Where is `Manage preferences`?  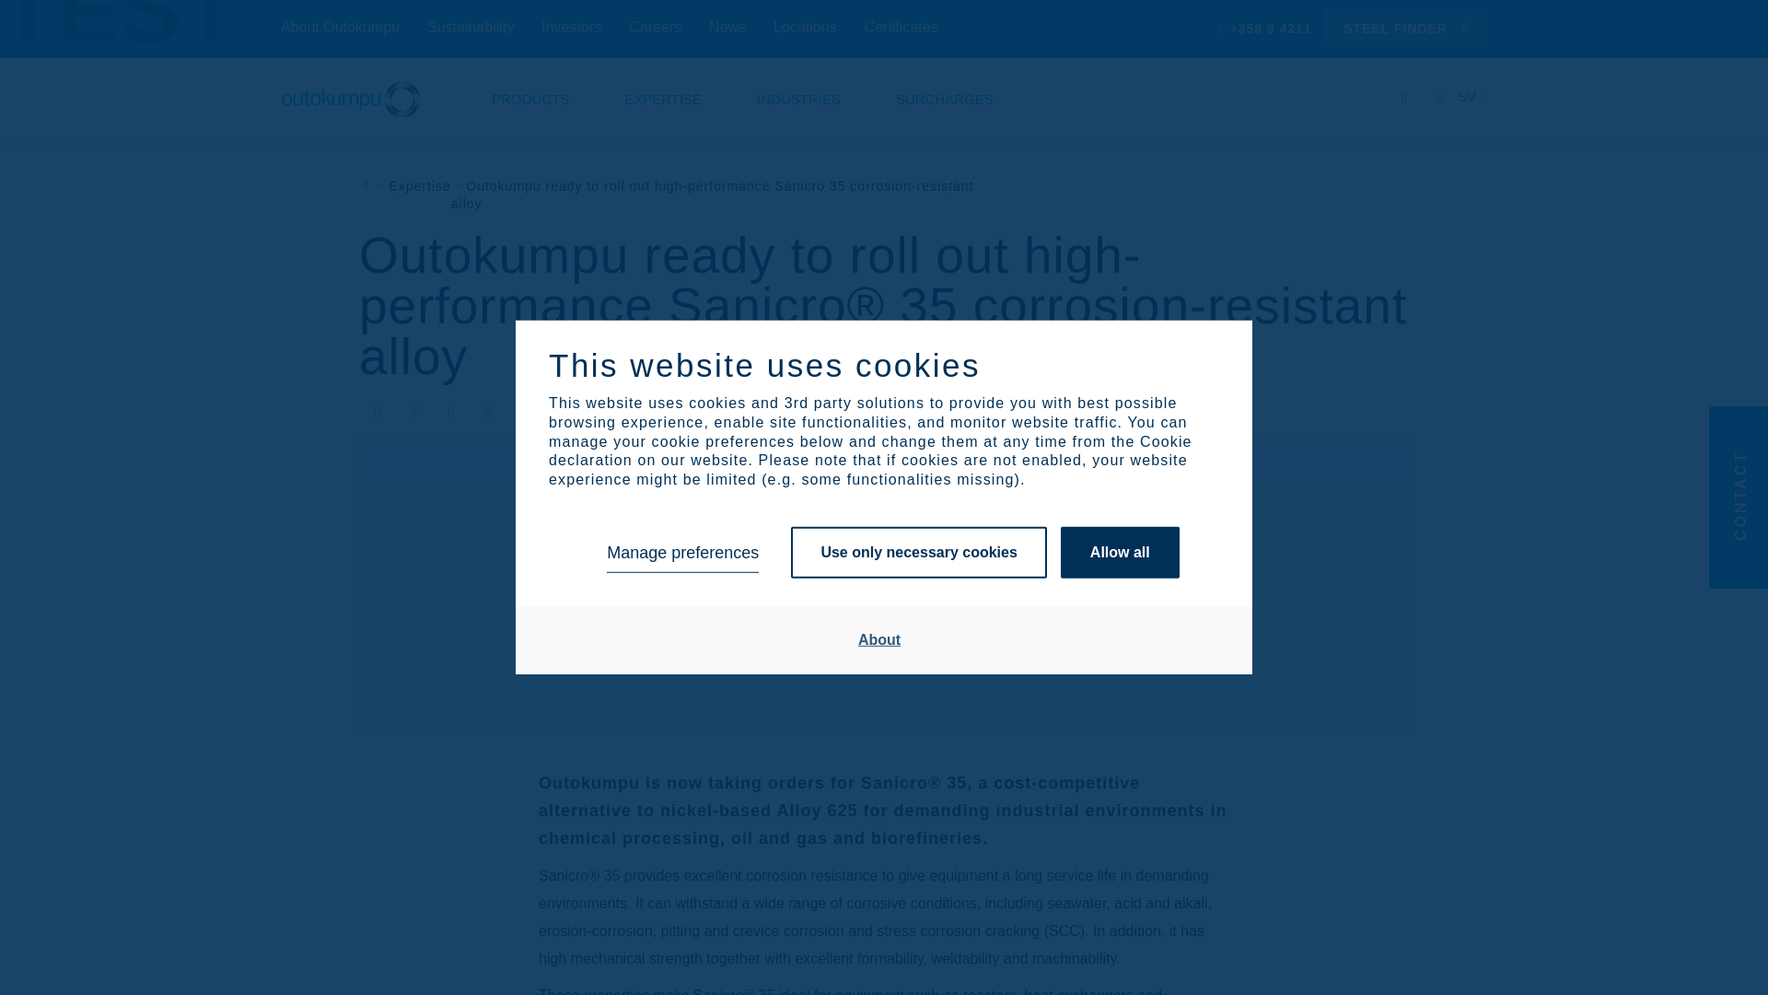
Manage preferences is located at coordinates (681, 553).